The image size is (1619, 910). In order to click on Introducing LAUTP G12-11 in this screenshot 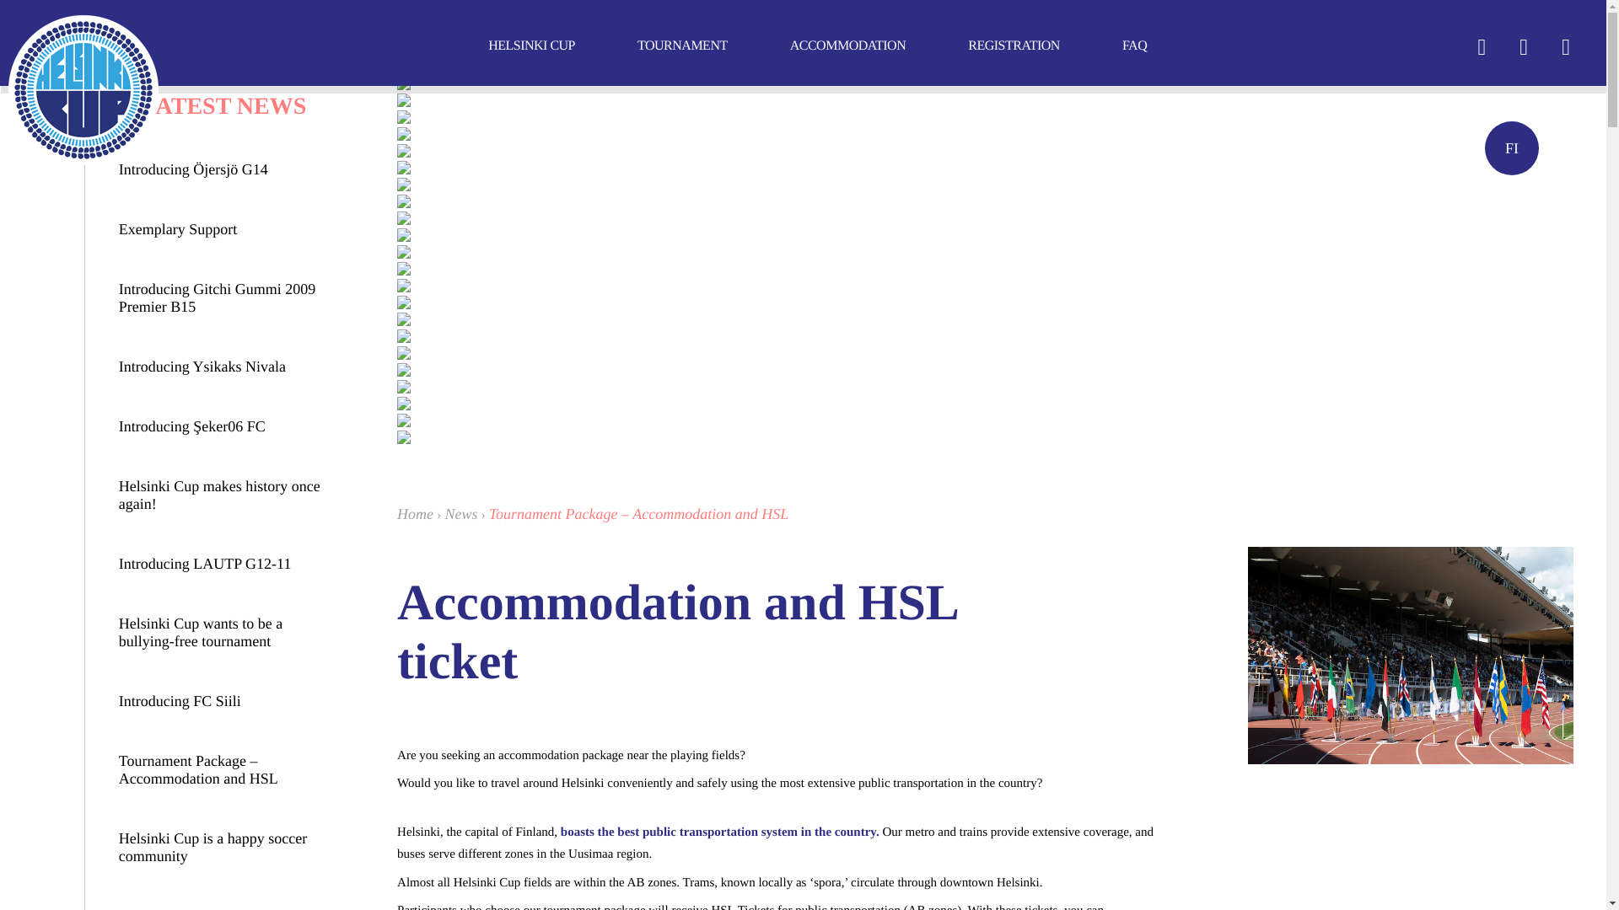, I will do `click(227, 564)`.